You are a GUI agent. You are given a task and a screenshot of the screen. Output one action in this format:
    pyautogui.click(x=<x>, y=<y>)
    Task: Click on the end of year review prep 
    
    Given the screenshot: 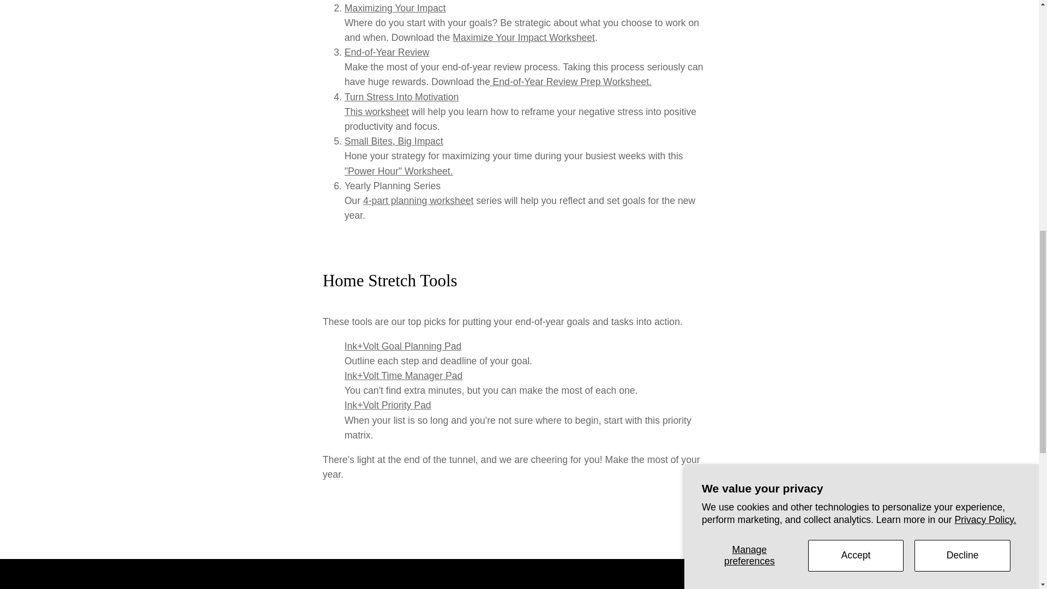 What is the action you would take?
    pyautogui.click(x=570, y=82)
    